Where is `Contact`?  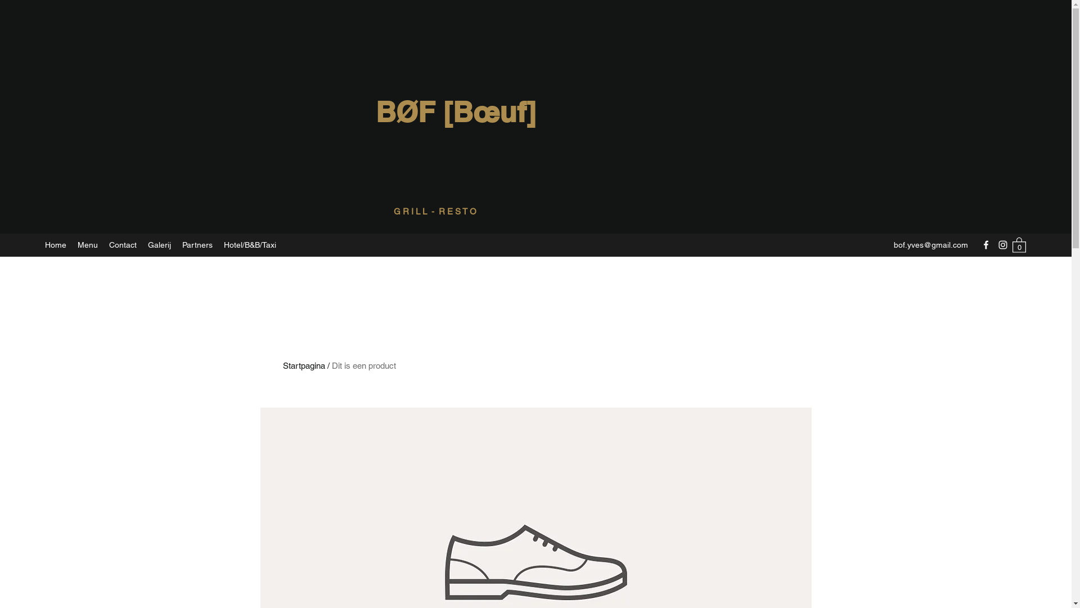 Contact is located at coordinates (123, 245).